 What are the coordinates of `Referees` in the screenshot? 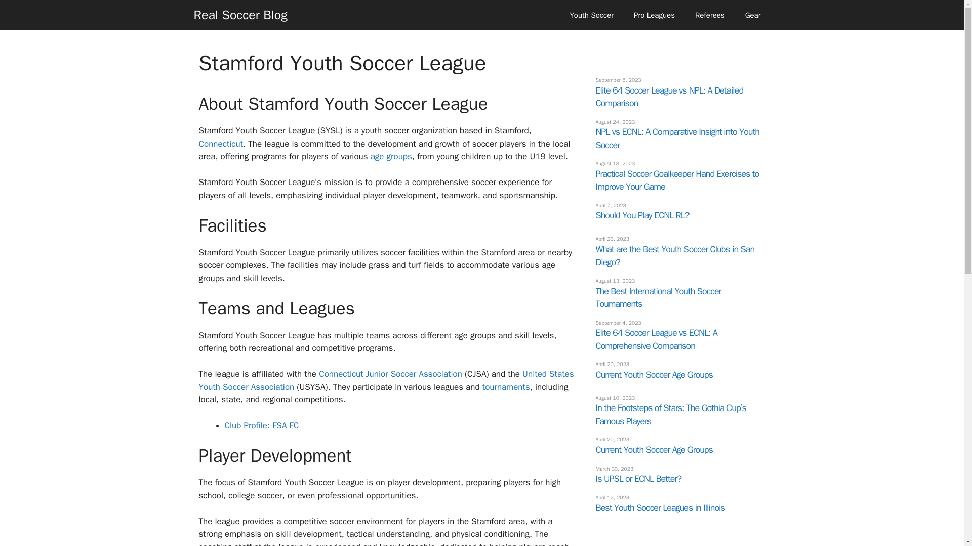 It's located at (710, 15).